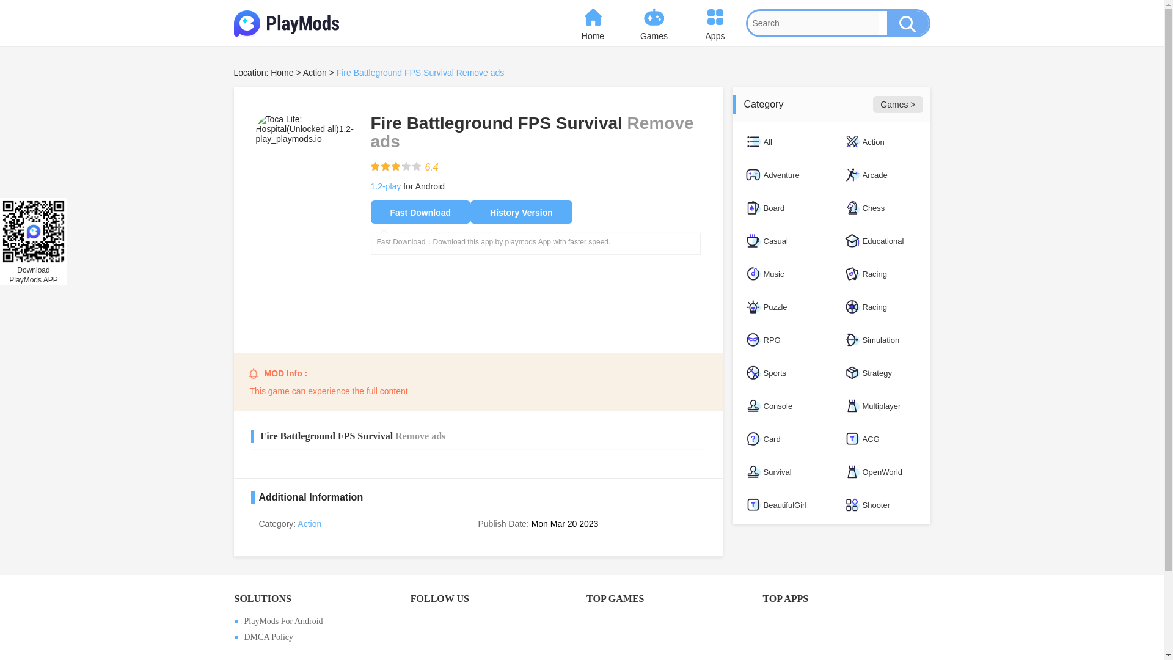  Describe the element at coordinates (781, 439) in the screenshot. I see `Card` at that location.